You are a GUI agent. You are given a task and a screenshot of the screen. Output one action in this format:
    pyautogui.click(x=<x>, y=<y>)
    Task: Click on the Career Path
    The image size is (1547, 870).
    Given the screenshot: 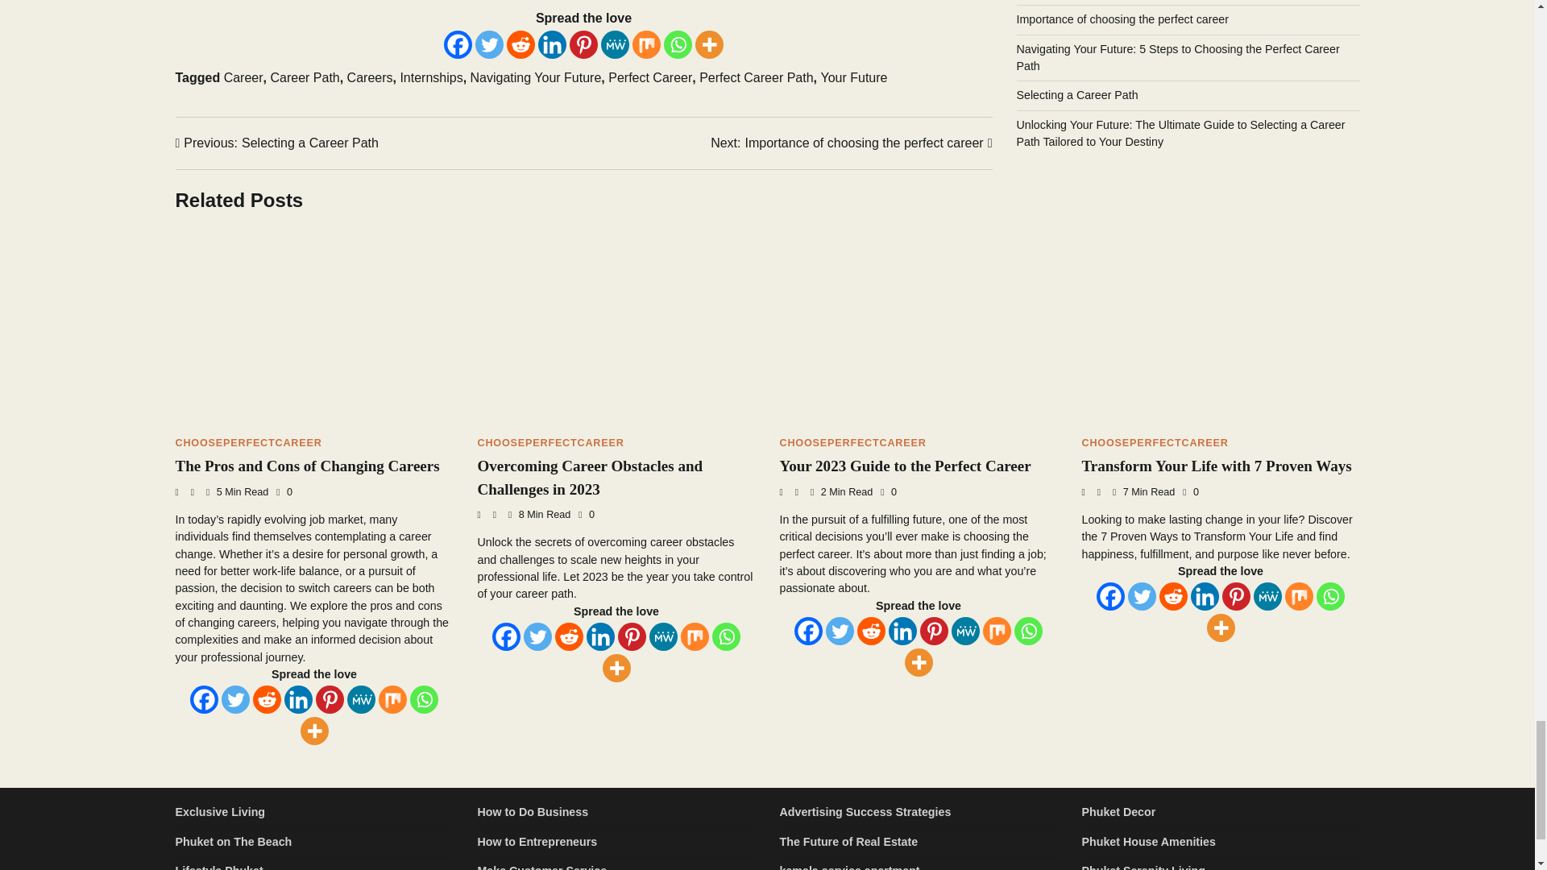 What is the action you would take?
    pyautogui.click(x=304, y=77)
    